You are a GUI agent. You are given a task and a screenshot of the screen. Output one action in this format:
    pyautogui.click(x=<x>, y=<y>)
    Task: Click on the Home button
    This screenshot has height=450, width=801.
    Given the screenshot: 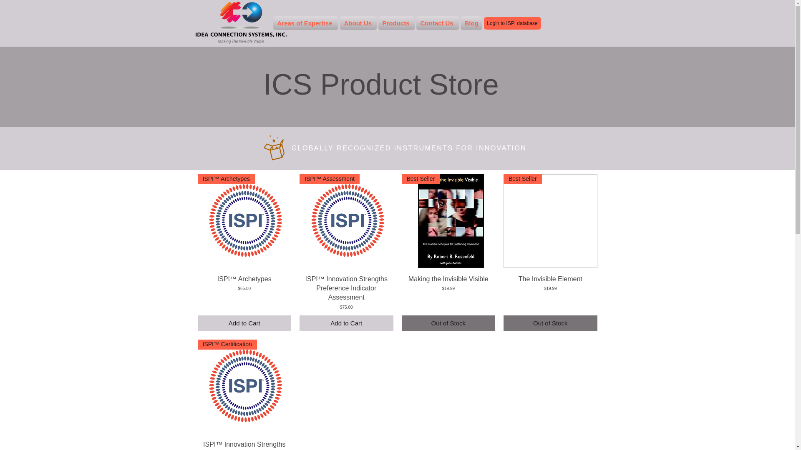 What is the action you would take?
    pyautogui.click(x=240, y=24)
    